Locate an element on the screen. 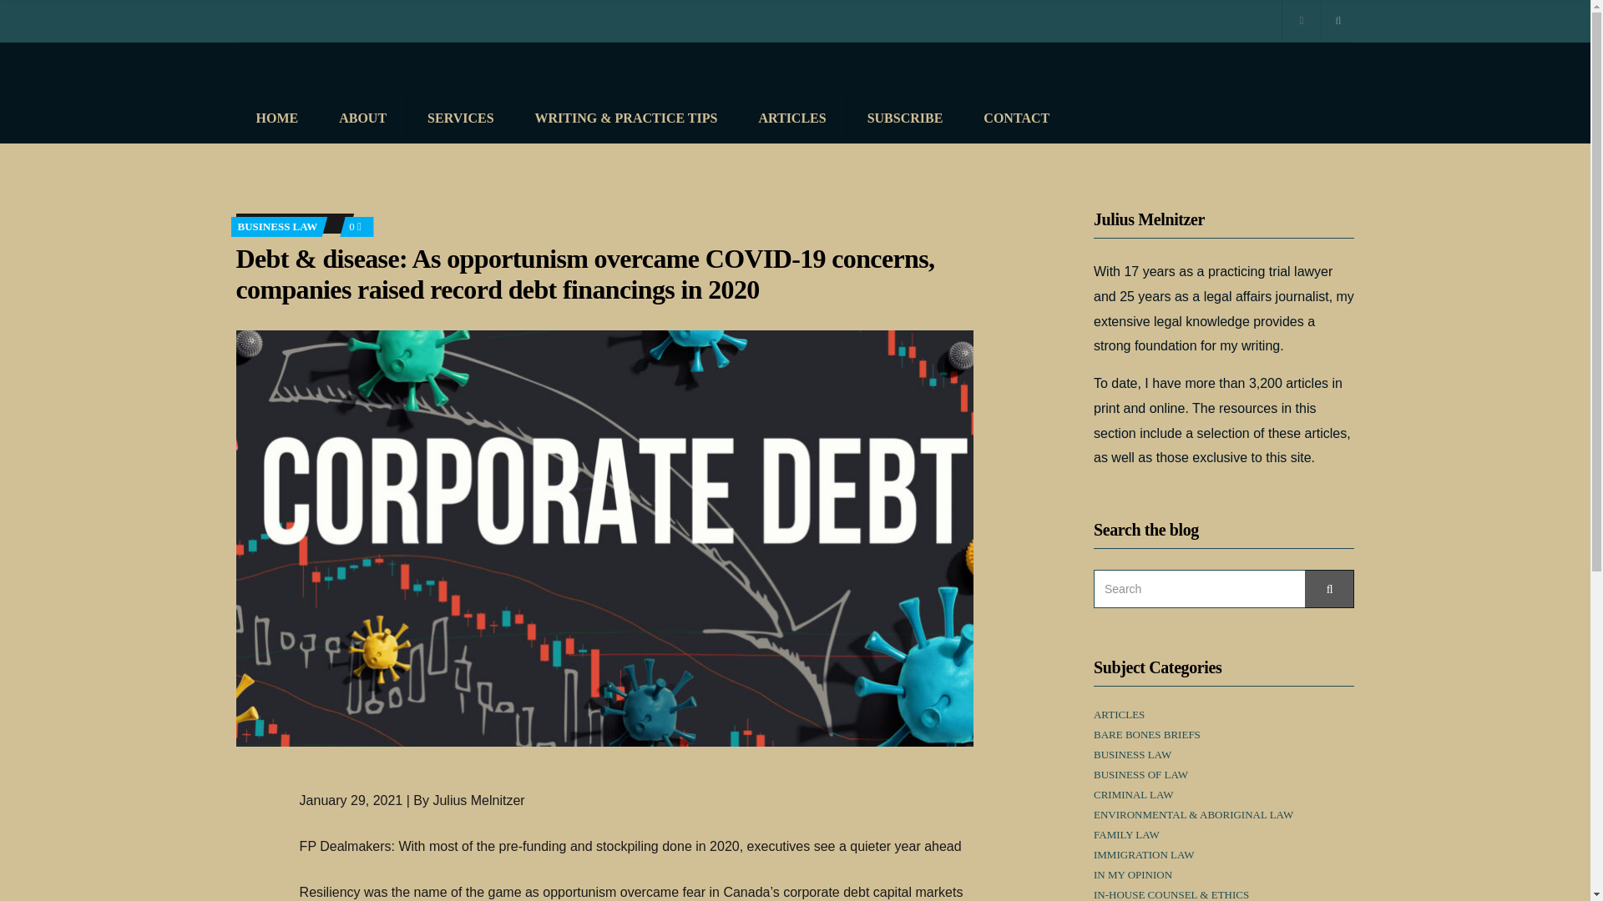 The height and width of the screenshot is (901, 1603). ARTICLES is located at coordinates (791, 118).